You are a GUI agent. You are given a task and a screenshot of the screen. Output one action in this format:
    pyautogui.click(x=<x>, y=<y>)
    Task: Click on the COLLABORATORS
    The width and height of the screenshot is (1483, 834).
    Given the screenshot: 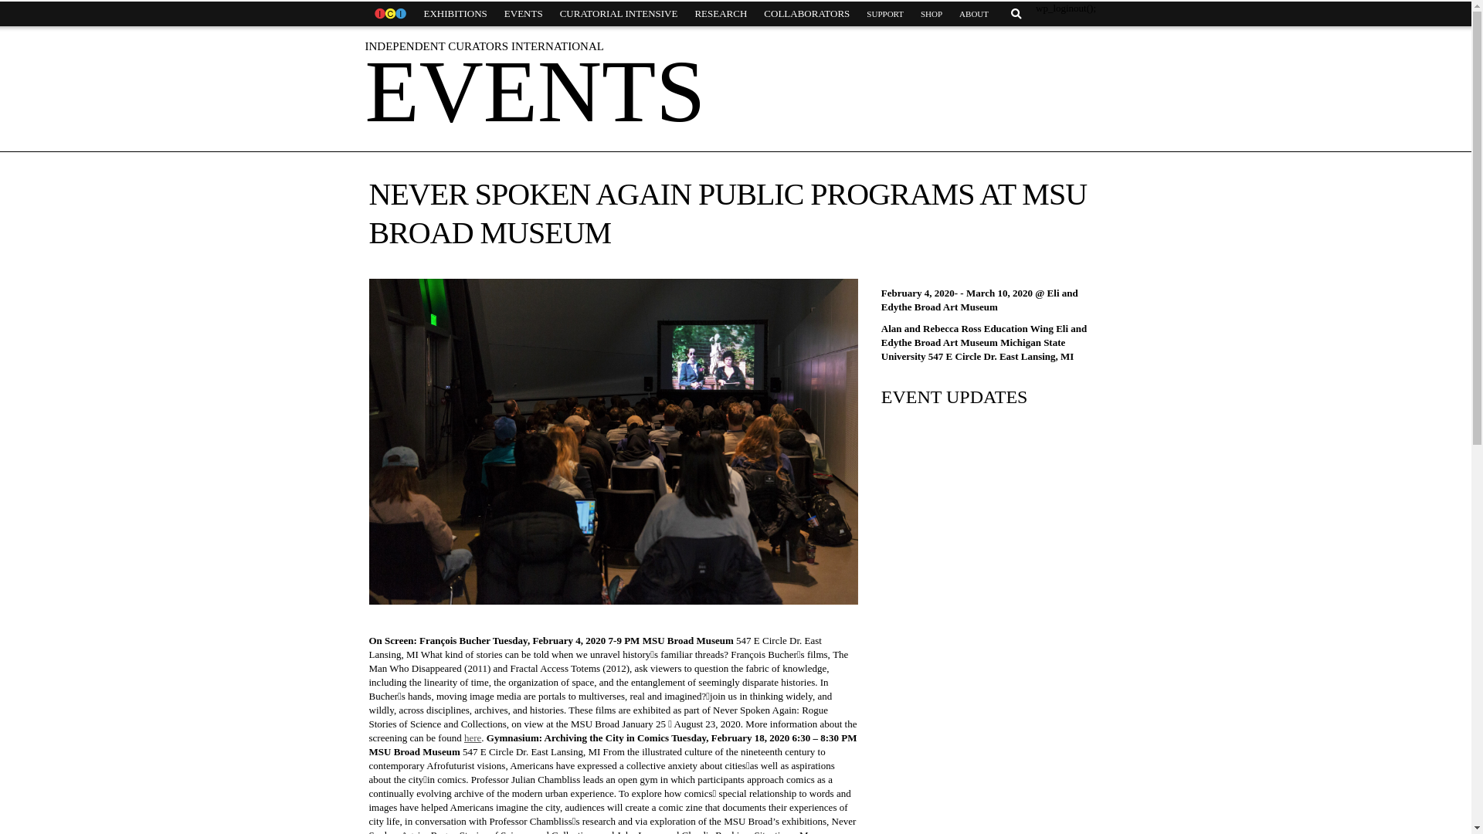 What is the action you would take?
    pyautogui.click(x=806, y=14)
    